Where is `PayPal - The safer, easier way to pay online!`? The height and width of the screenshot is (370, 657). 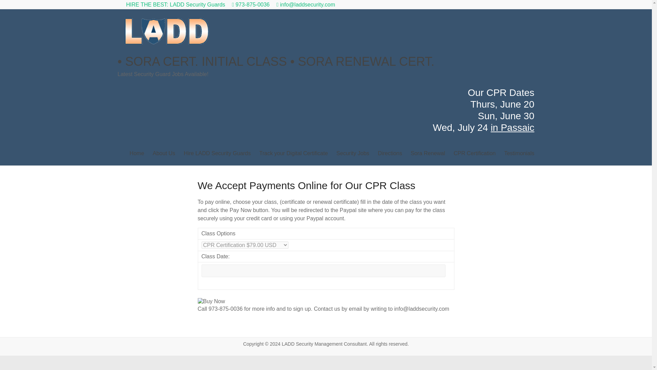 PayPal - The safer, easier way to pay online! is located at coordinates (211, 301).